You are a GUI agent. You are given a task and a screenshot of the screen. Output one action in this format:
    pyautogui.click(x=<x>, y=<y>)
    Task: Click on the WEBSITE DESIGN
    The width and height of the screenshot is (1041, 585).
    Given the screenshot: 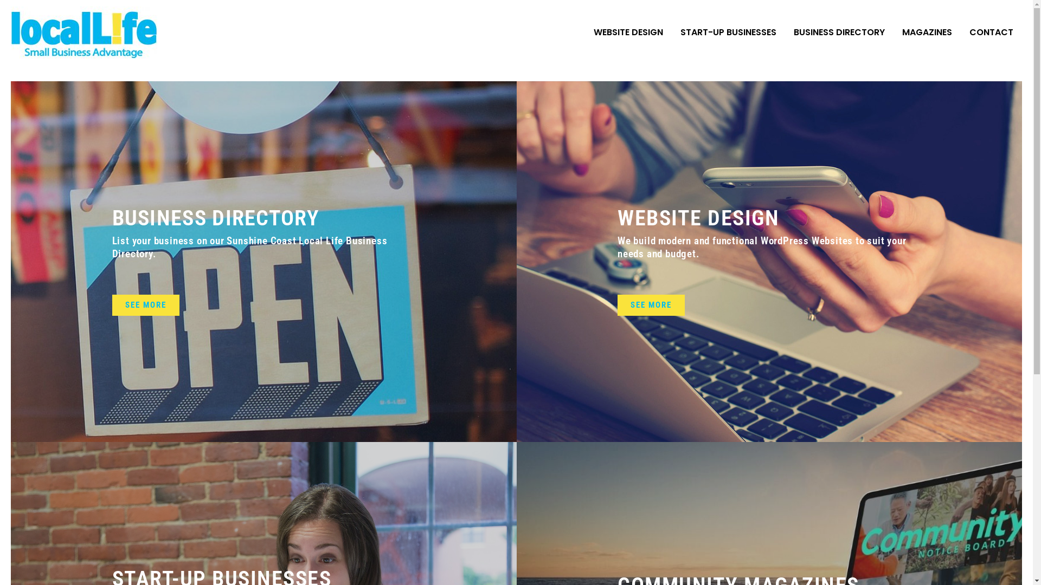 What is the action you would take?
    pyautogui.click(x=698, y=218)
    